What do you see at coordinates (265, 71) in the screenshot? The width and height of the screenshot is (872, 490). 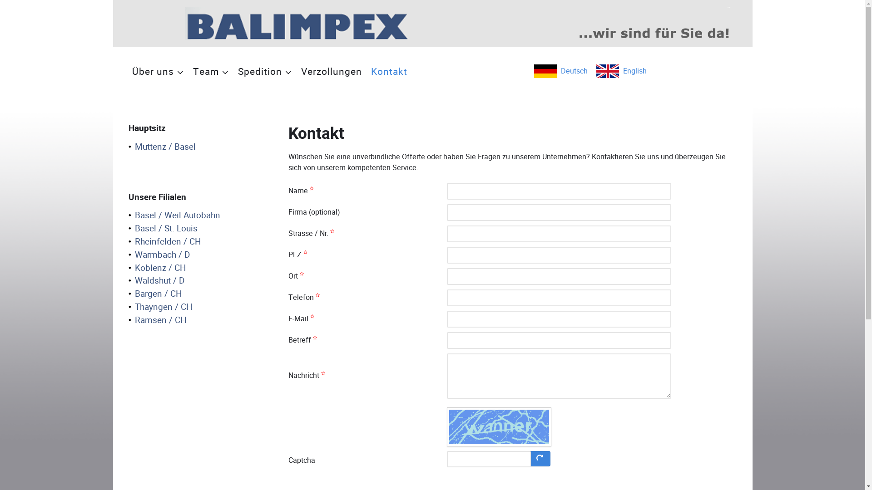 I see `Spedition` at bounding box center [265, 71].